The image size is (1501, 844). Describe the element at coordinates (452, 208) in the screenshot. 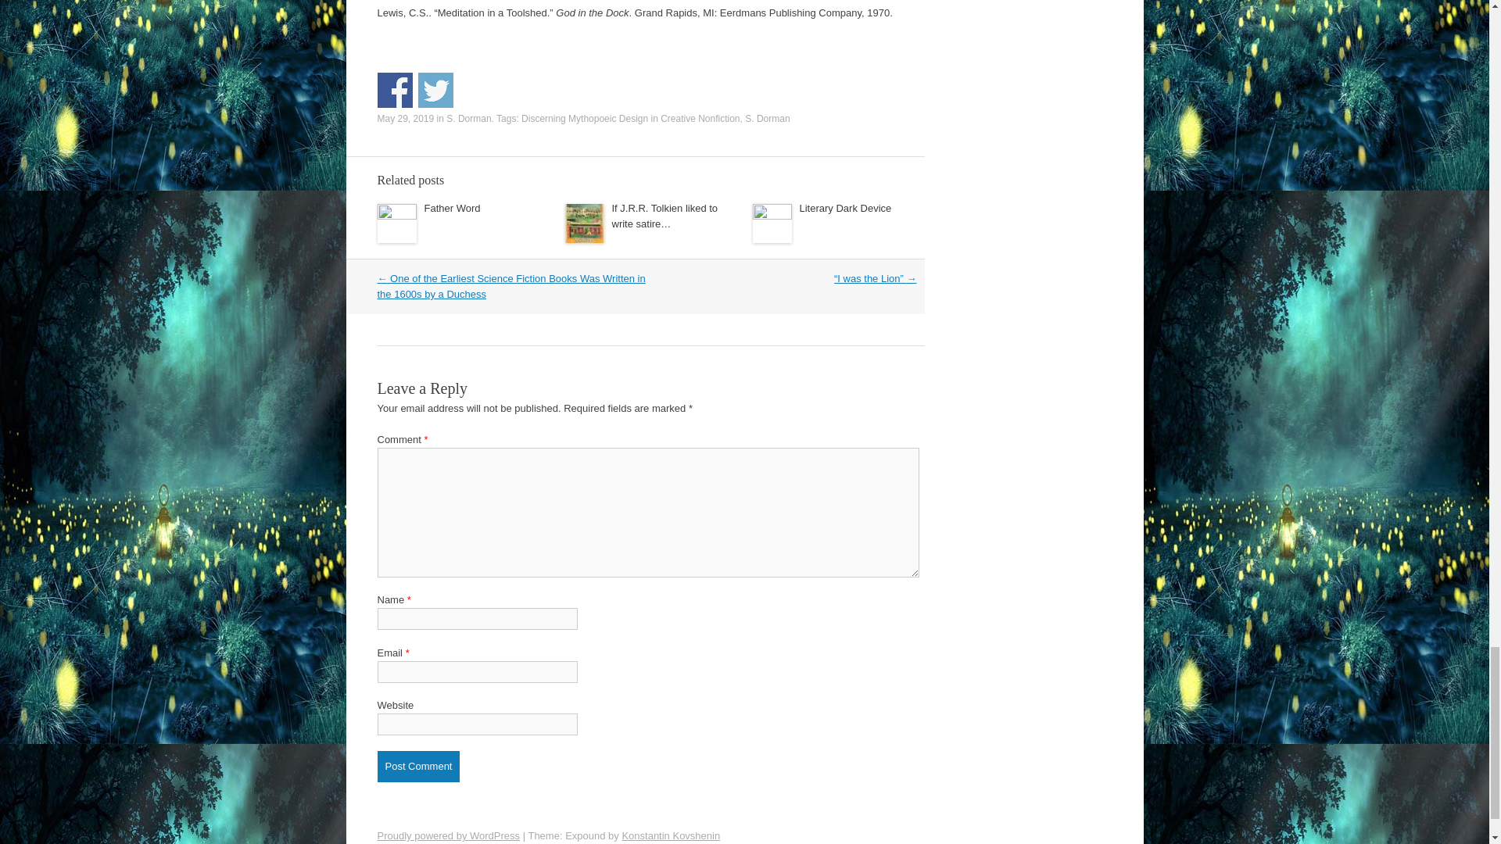

I see `Permalink to Father Word` at that location.